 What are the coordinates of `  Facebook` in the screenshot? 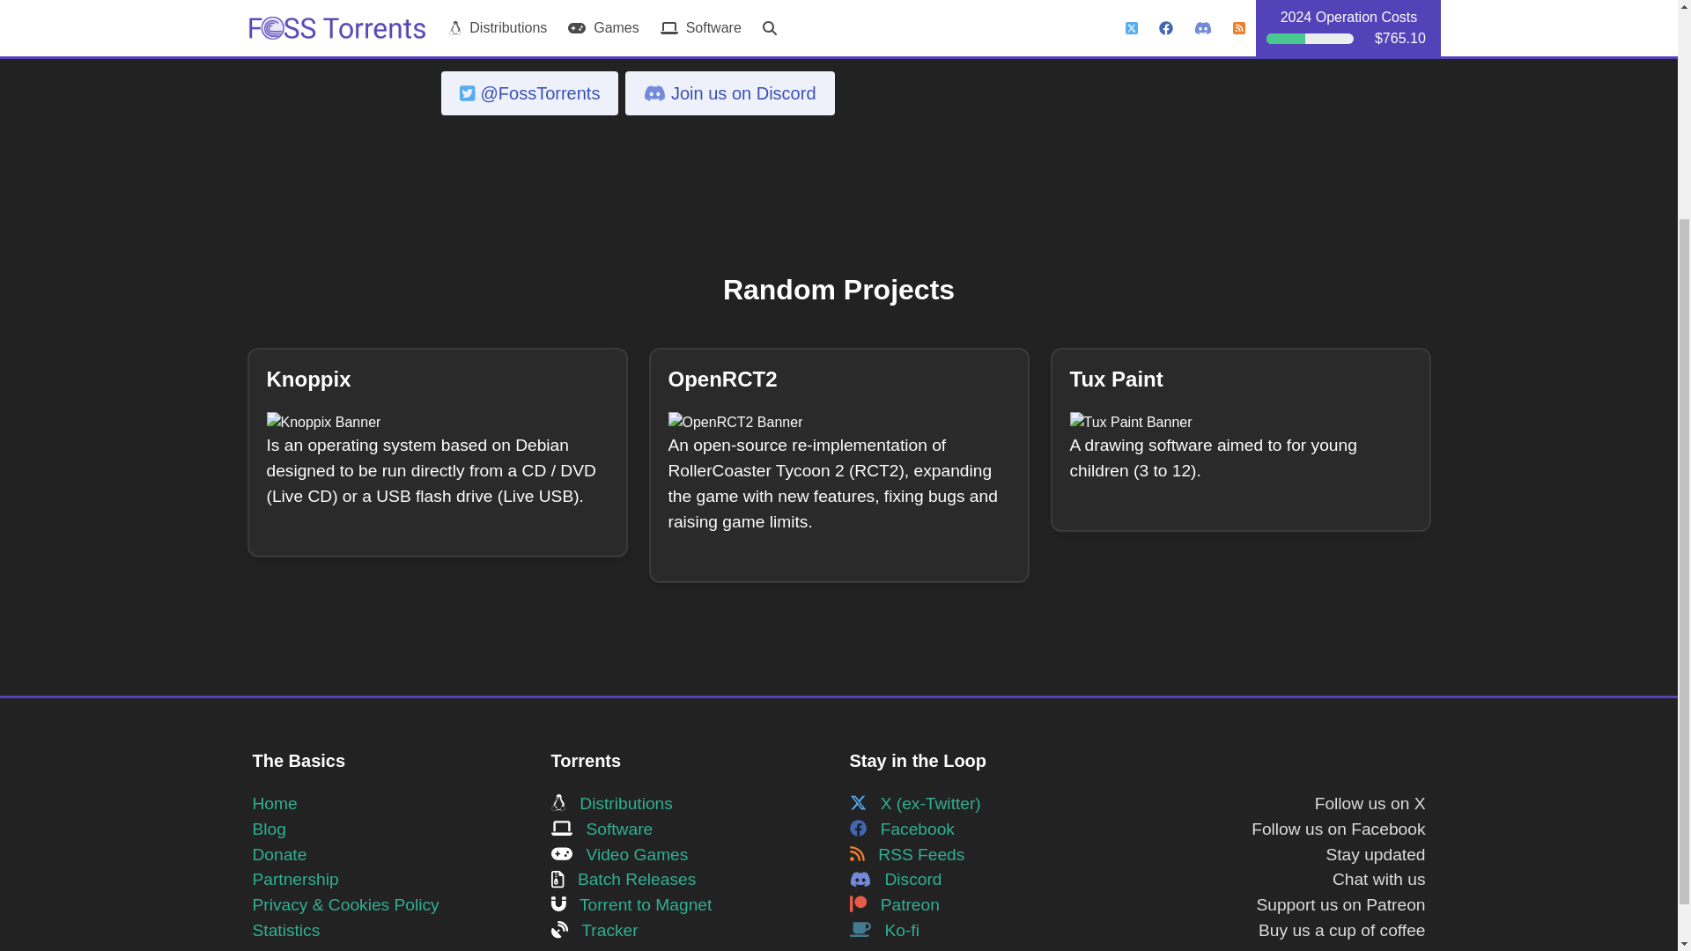 It's located at (900, 828).